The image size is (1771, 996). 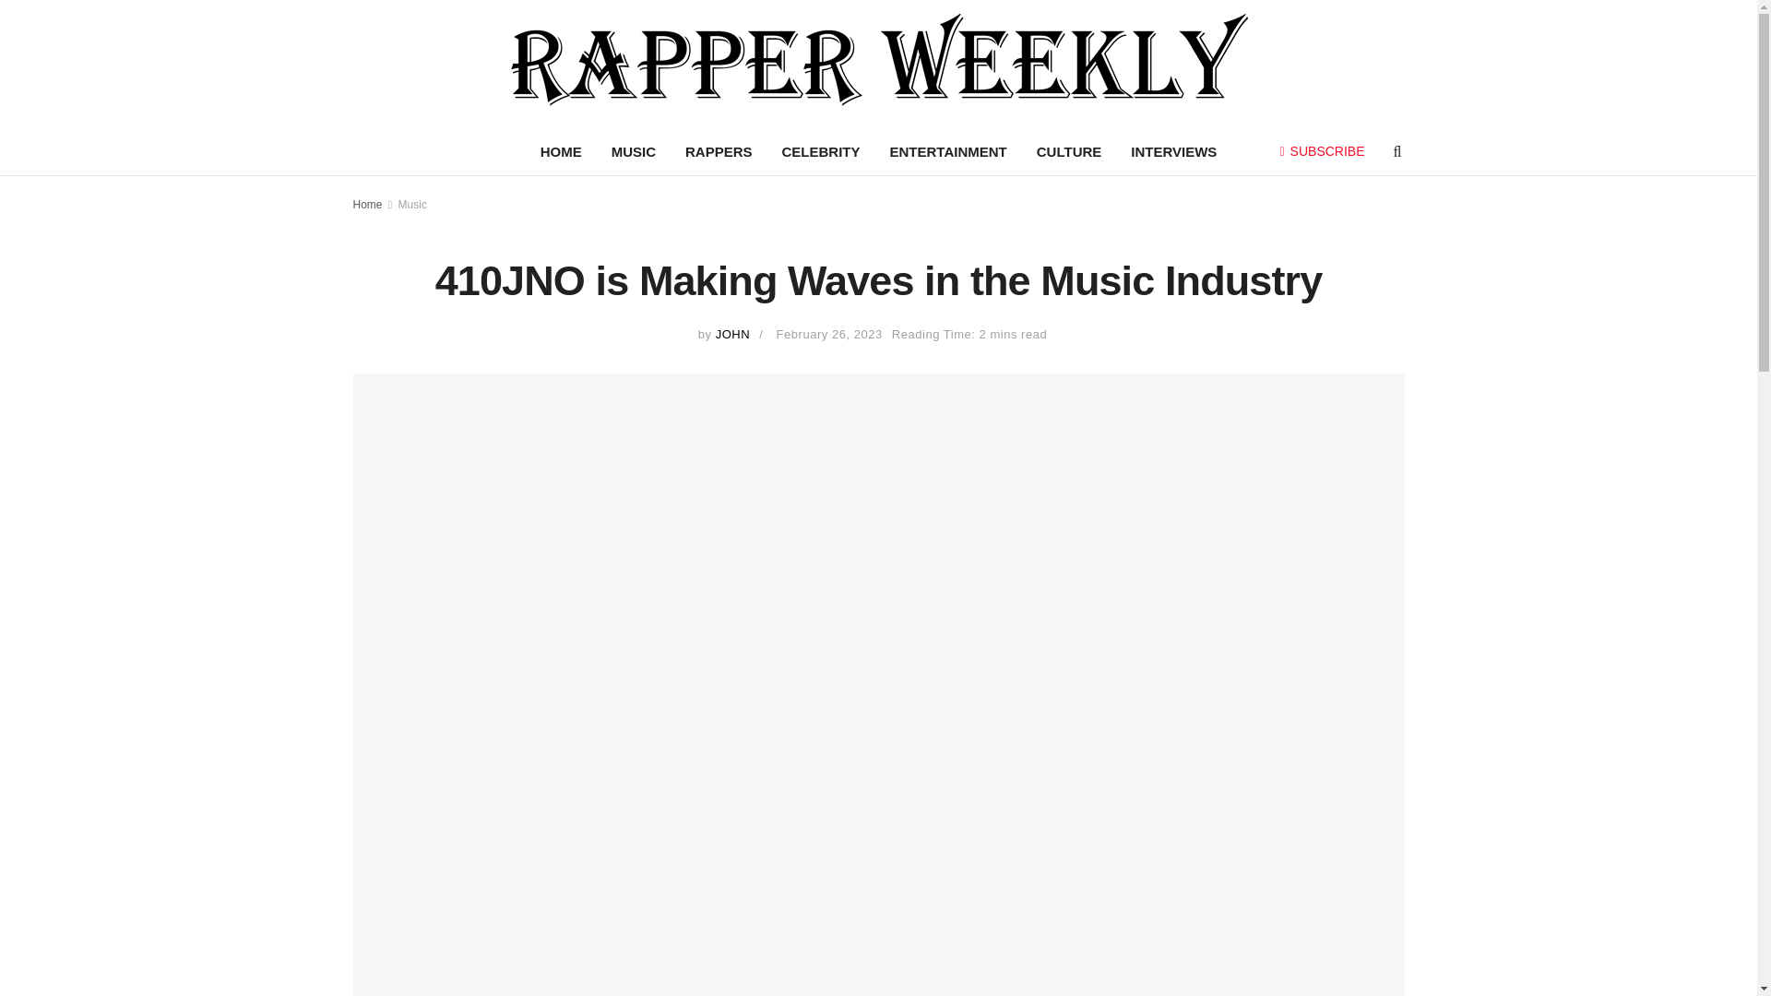 I want to click on Home, so click(x=367, y=204).